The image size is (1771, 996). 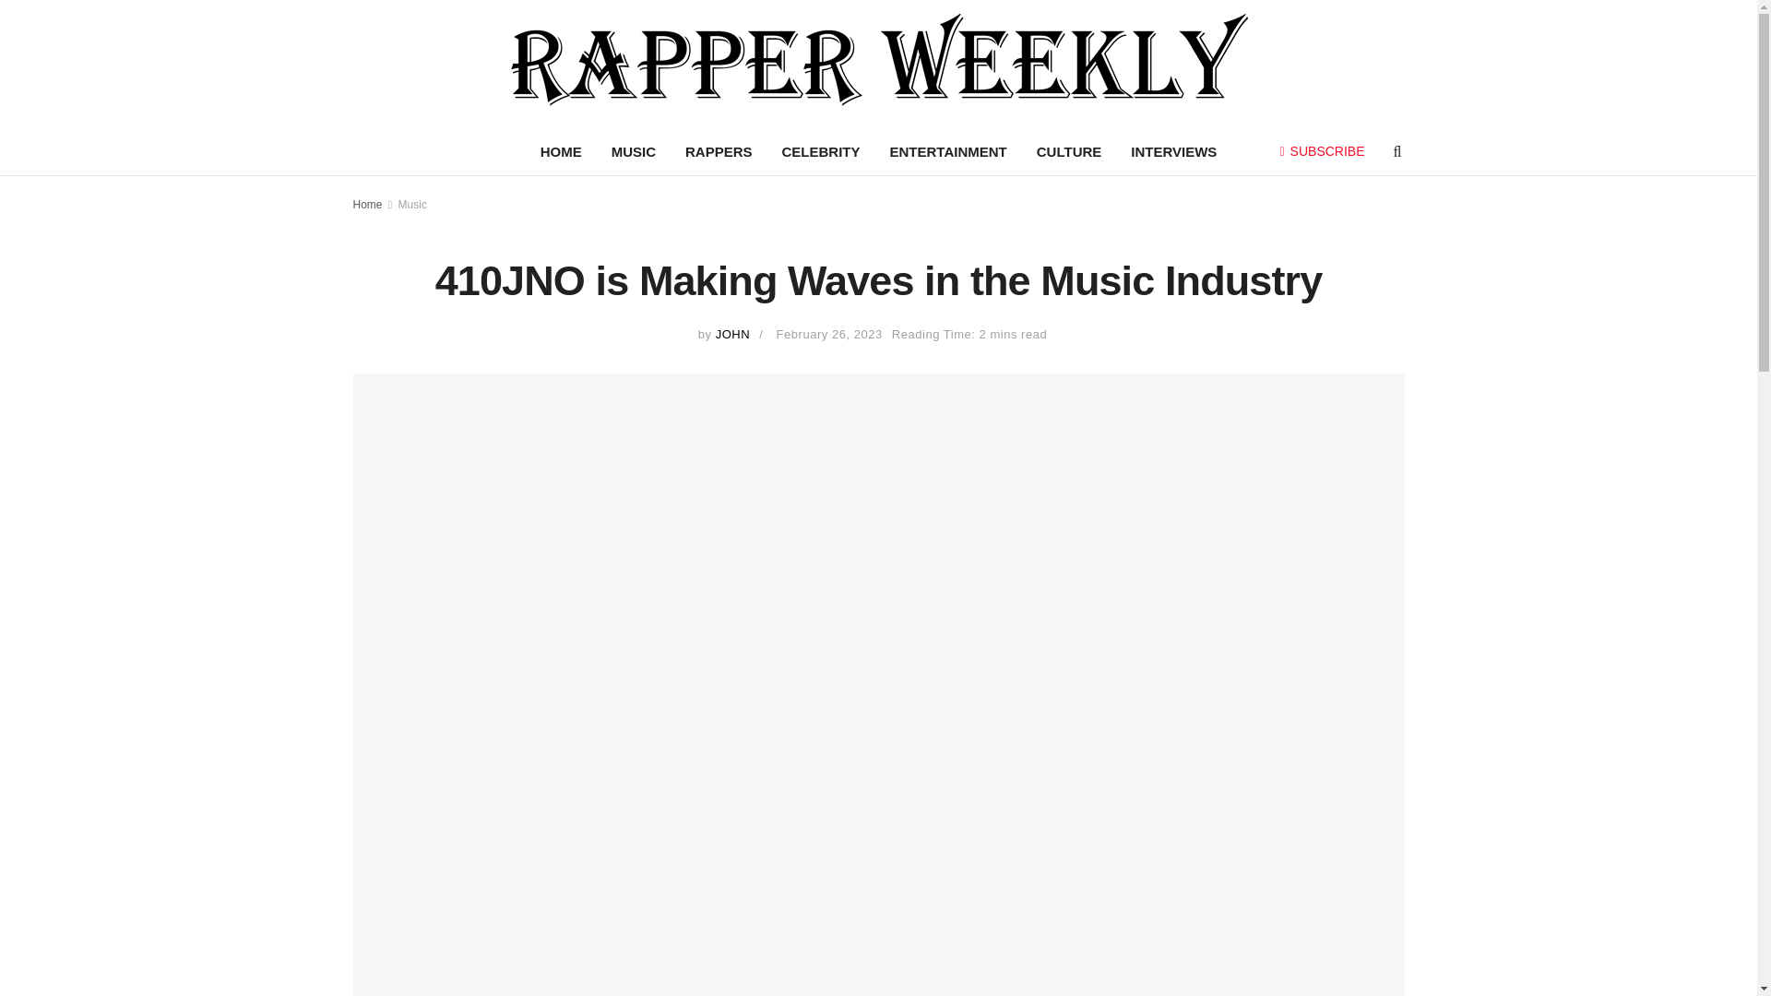 I want to click on Home, so click(x=367, y=204).